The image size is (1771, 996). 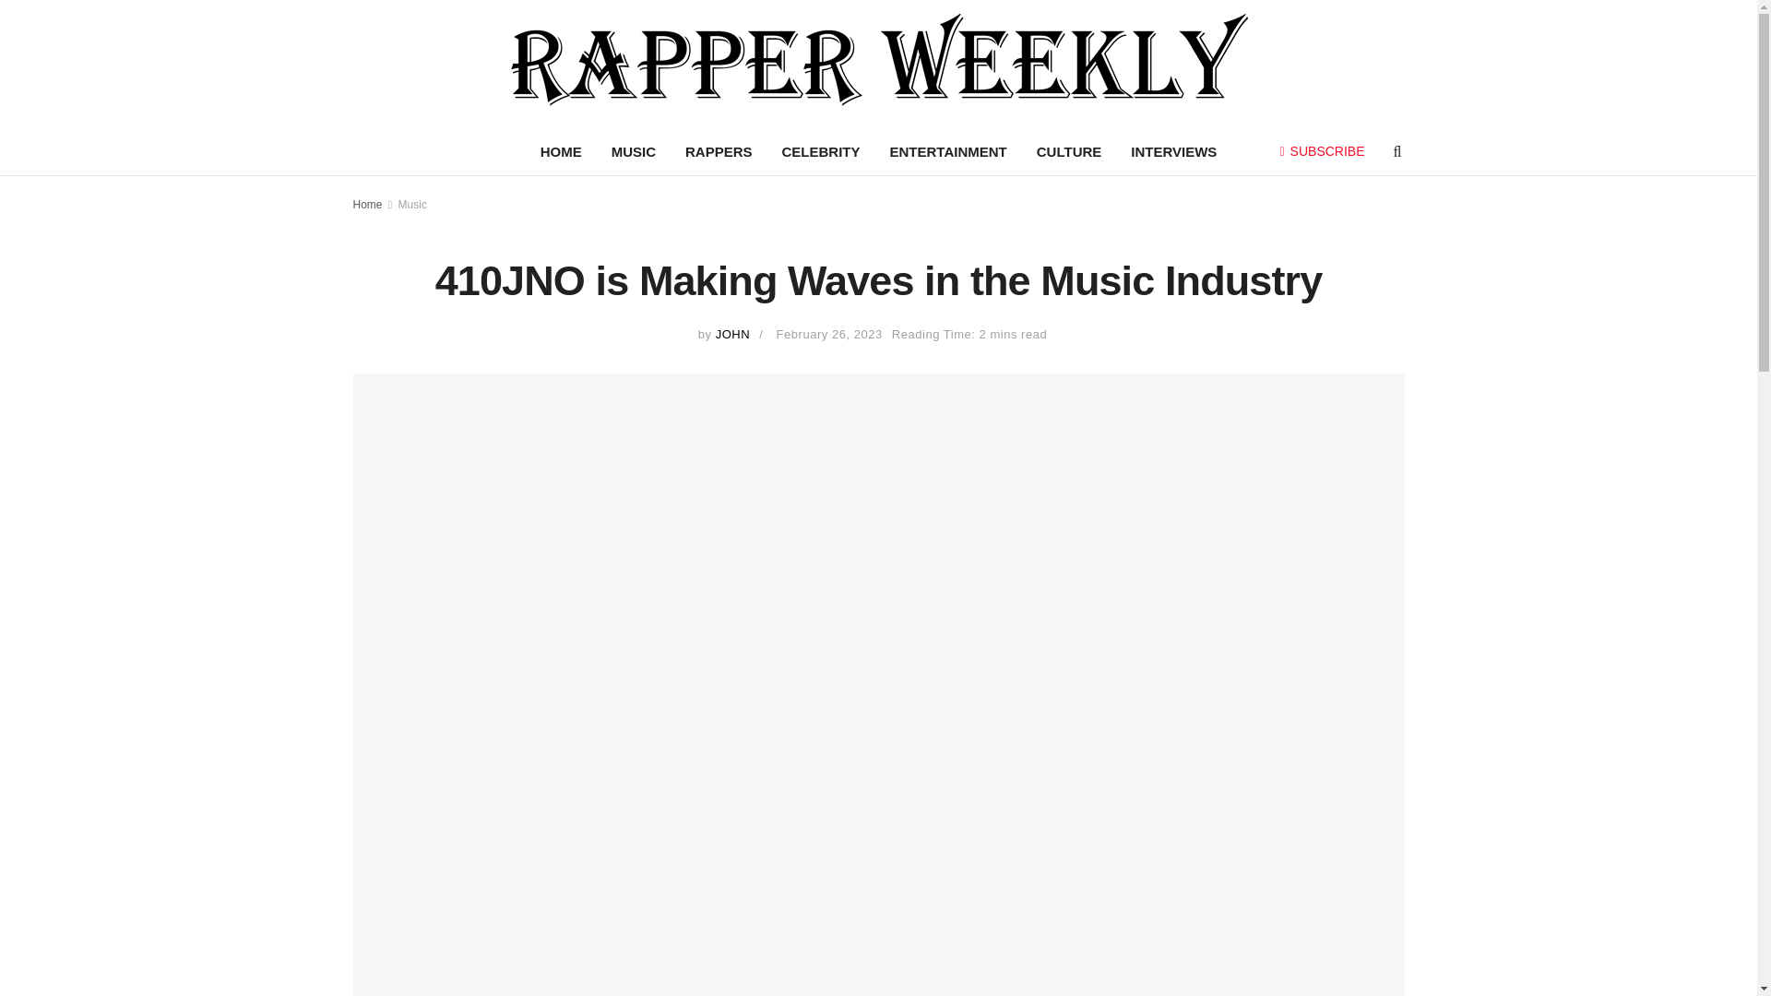 I want to click on Home, so click(x=367, y=204).